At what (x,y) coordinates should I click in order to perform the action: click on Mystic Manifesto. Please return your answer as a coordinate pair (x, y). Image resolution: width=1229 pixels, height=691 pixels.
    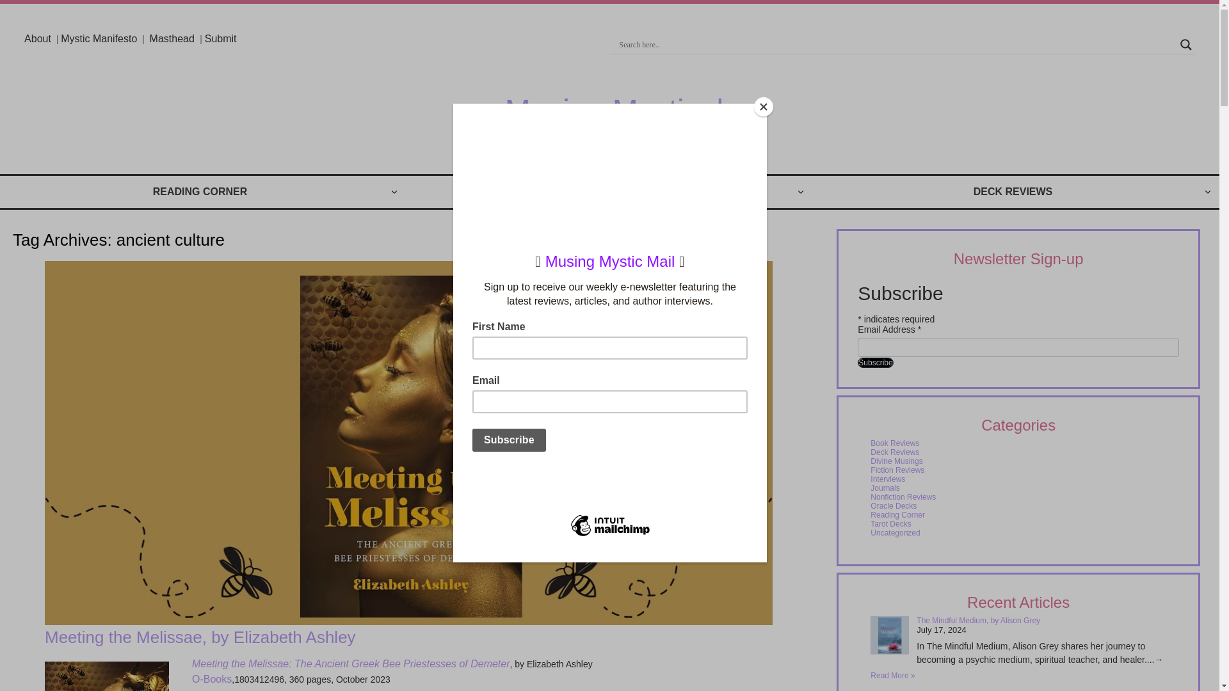
    Looking at the image, I should click on (99, 38).